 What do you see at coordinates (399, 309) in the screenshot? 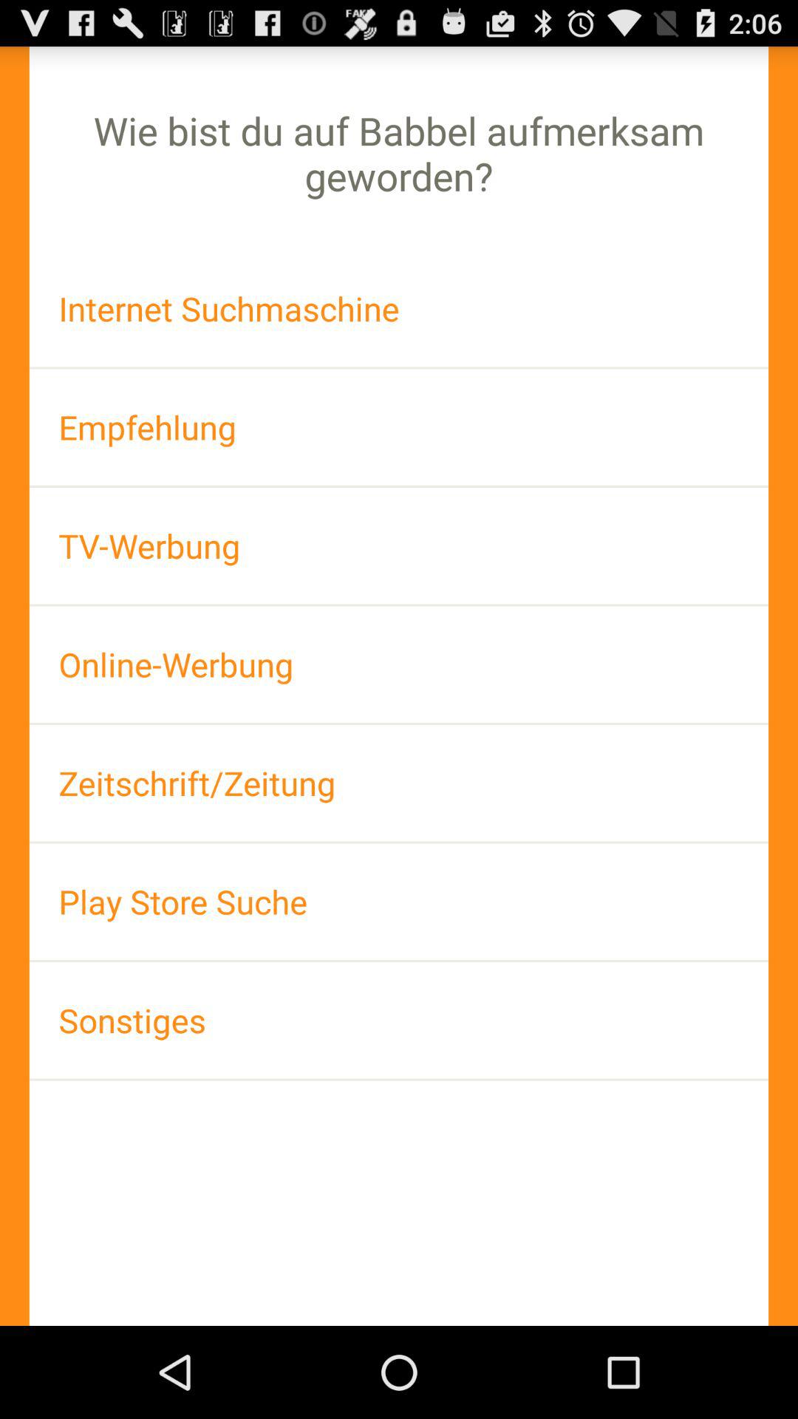
I see `turn off item above the empfehlung item` at bounding box center [399, 309].